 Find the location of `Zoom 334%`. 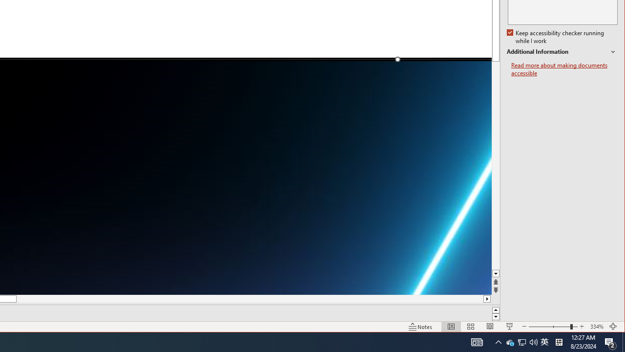

Zoom 334% is located at coordinates (597, 327).